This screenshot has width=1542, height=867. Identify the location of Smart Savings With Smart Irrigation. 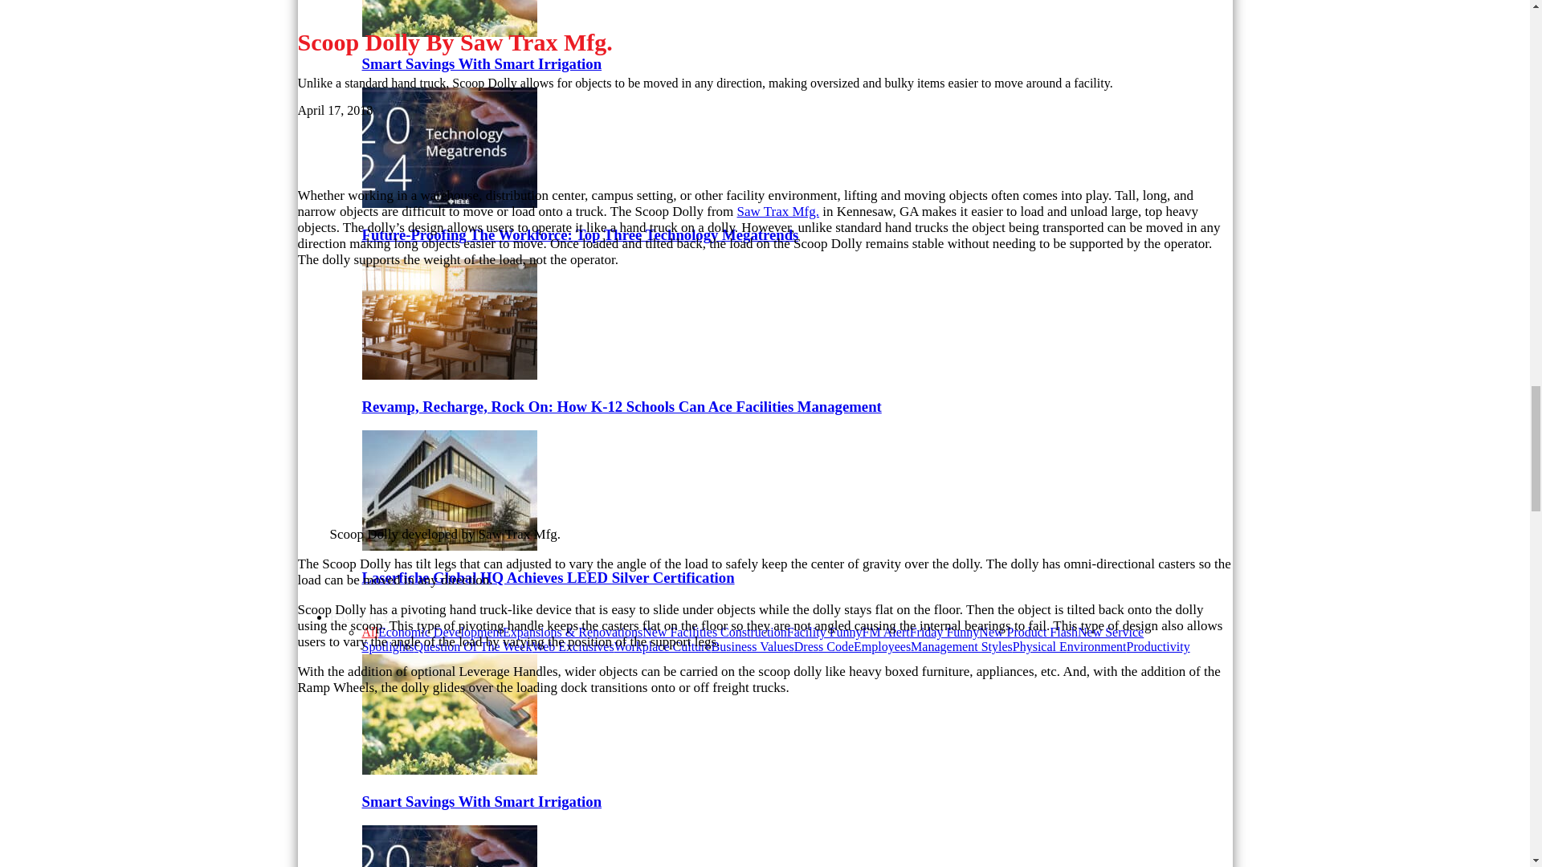
(448, 32).